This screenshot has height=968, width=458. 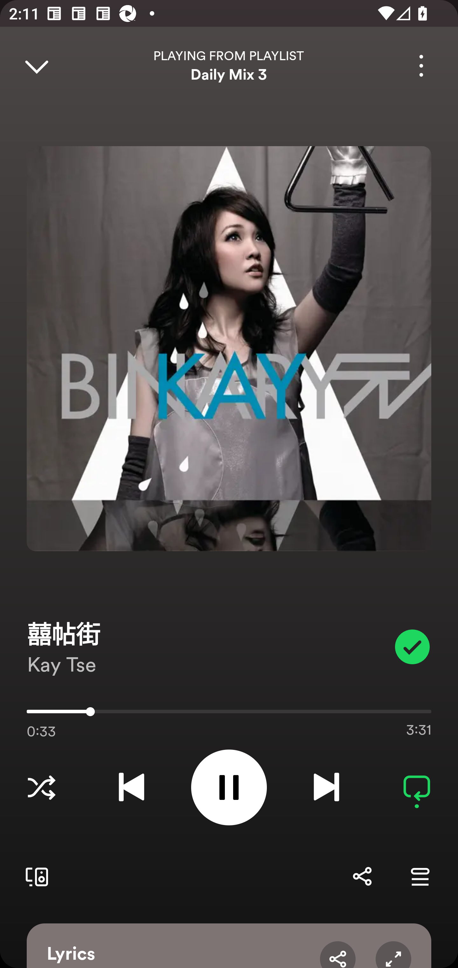 I want to click on Close, so click(x=36, y=66).